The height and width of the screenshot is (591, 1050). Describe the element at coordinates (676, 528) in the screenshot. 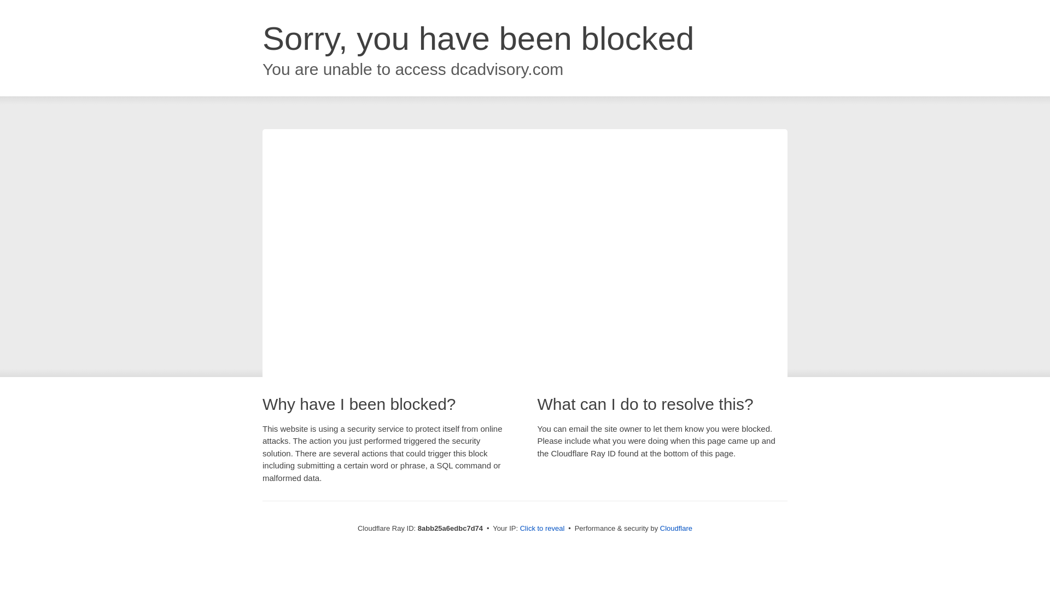

I see `Cloudflare` at that location.